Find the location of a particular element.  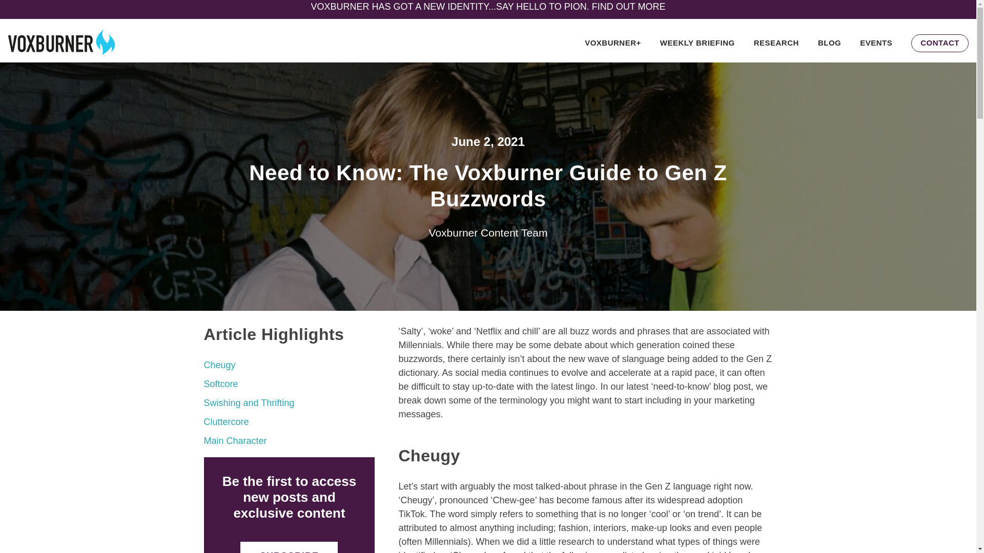

Cheugy is located at coordinates (219, 365).